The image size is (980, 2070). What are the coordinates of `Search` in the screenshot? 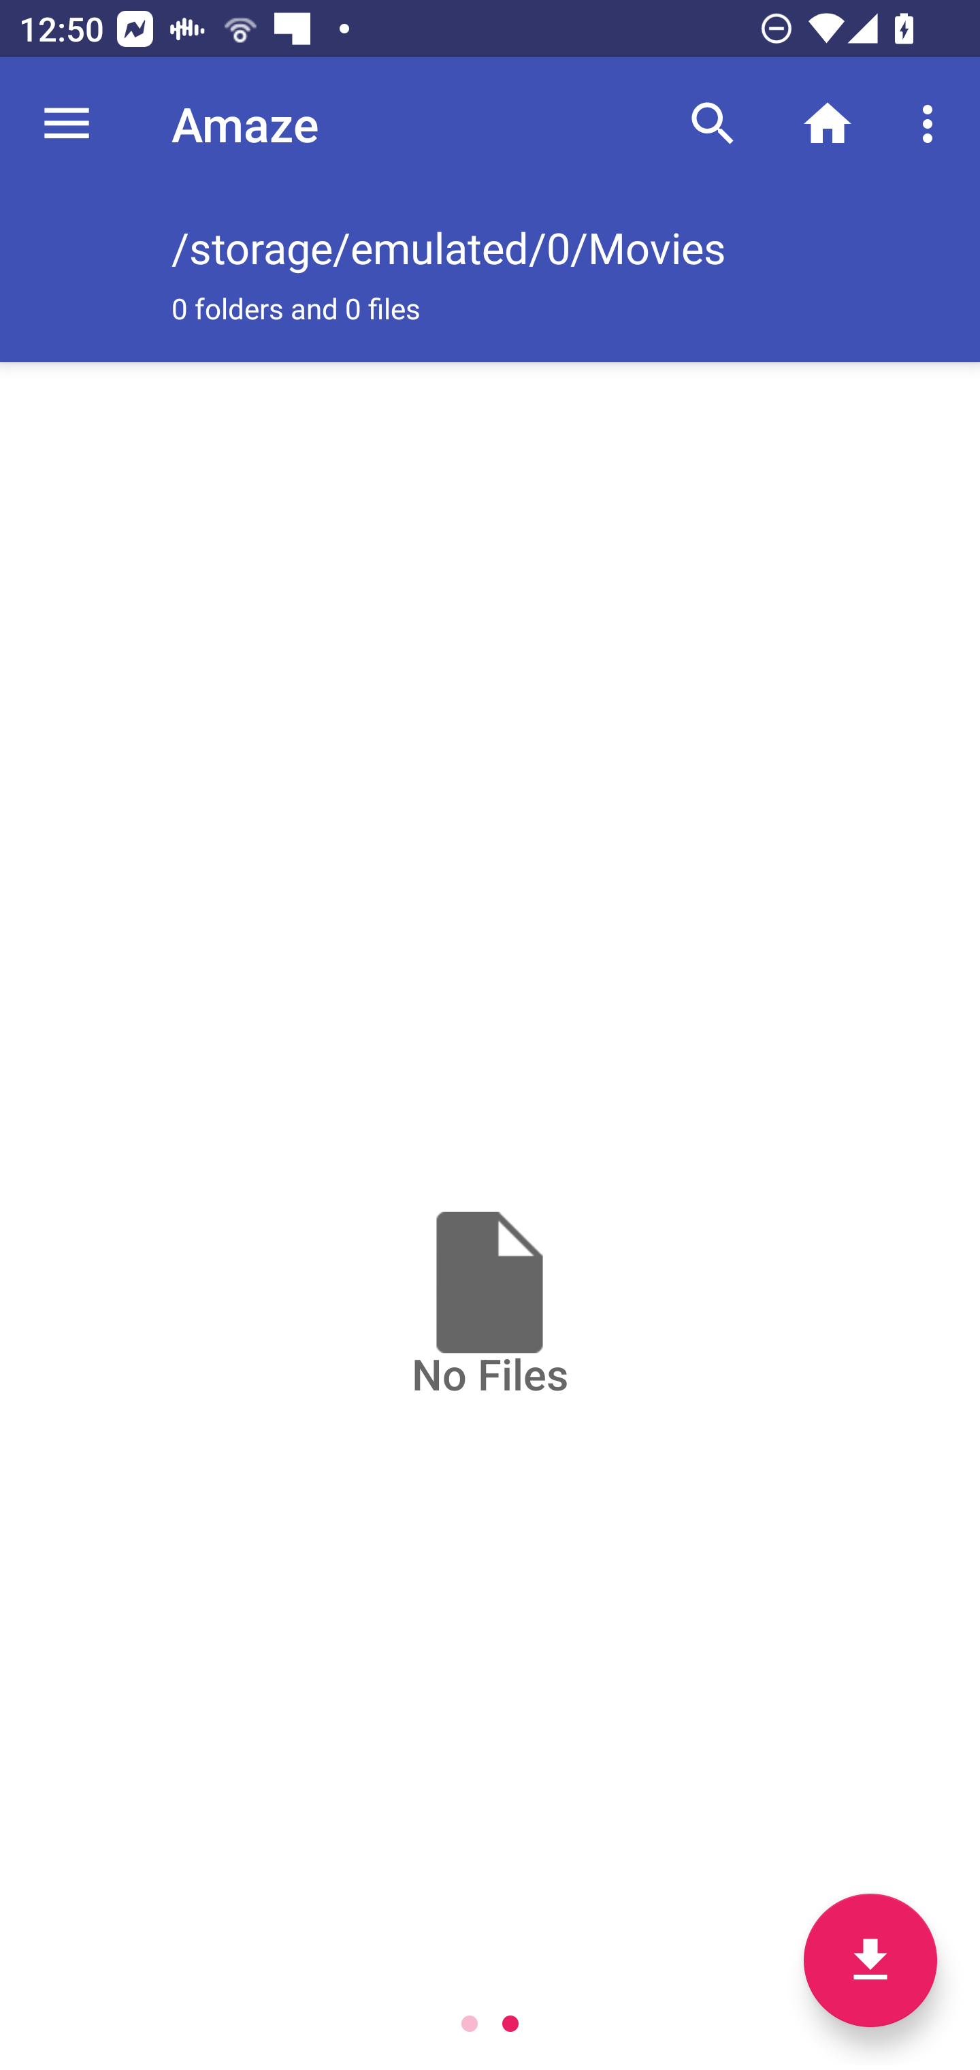 It's located at (713, 124).